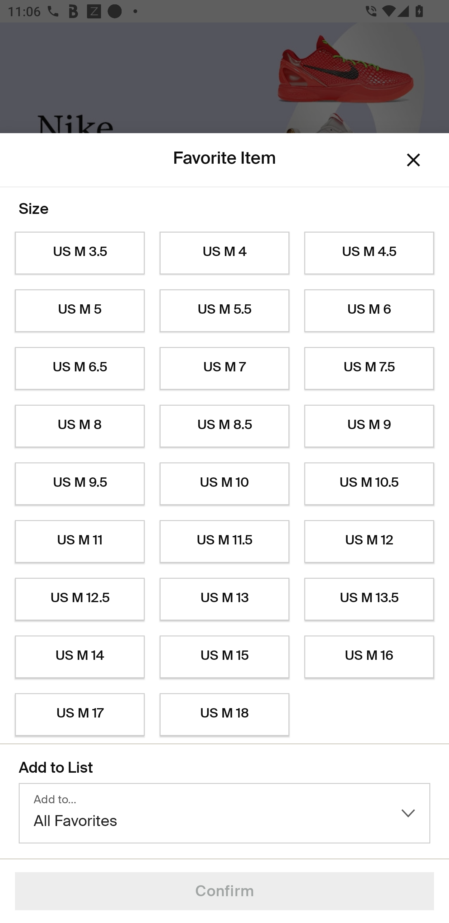  Describe the element at coordinates (224, 891) in the screenshot. I see `Confirm` at that location.